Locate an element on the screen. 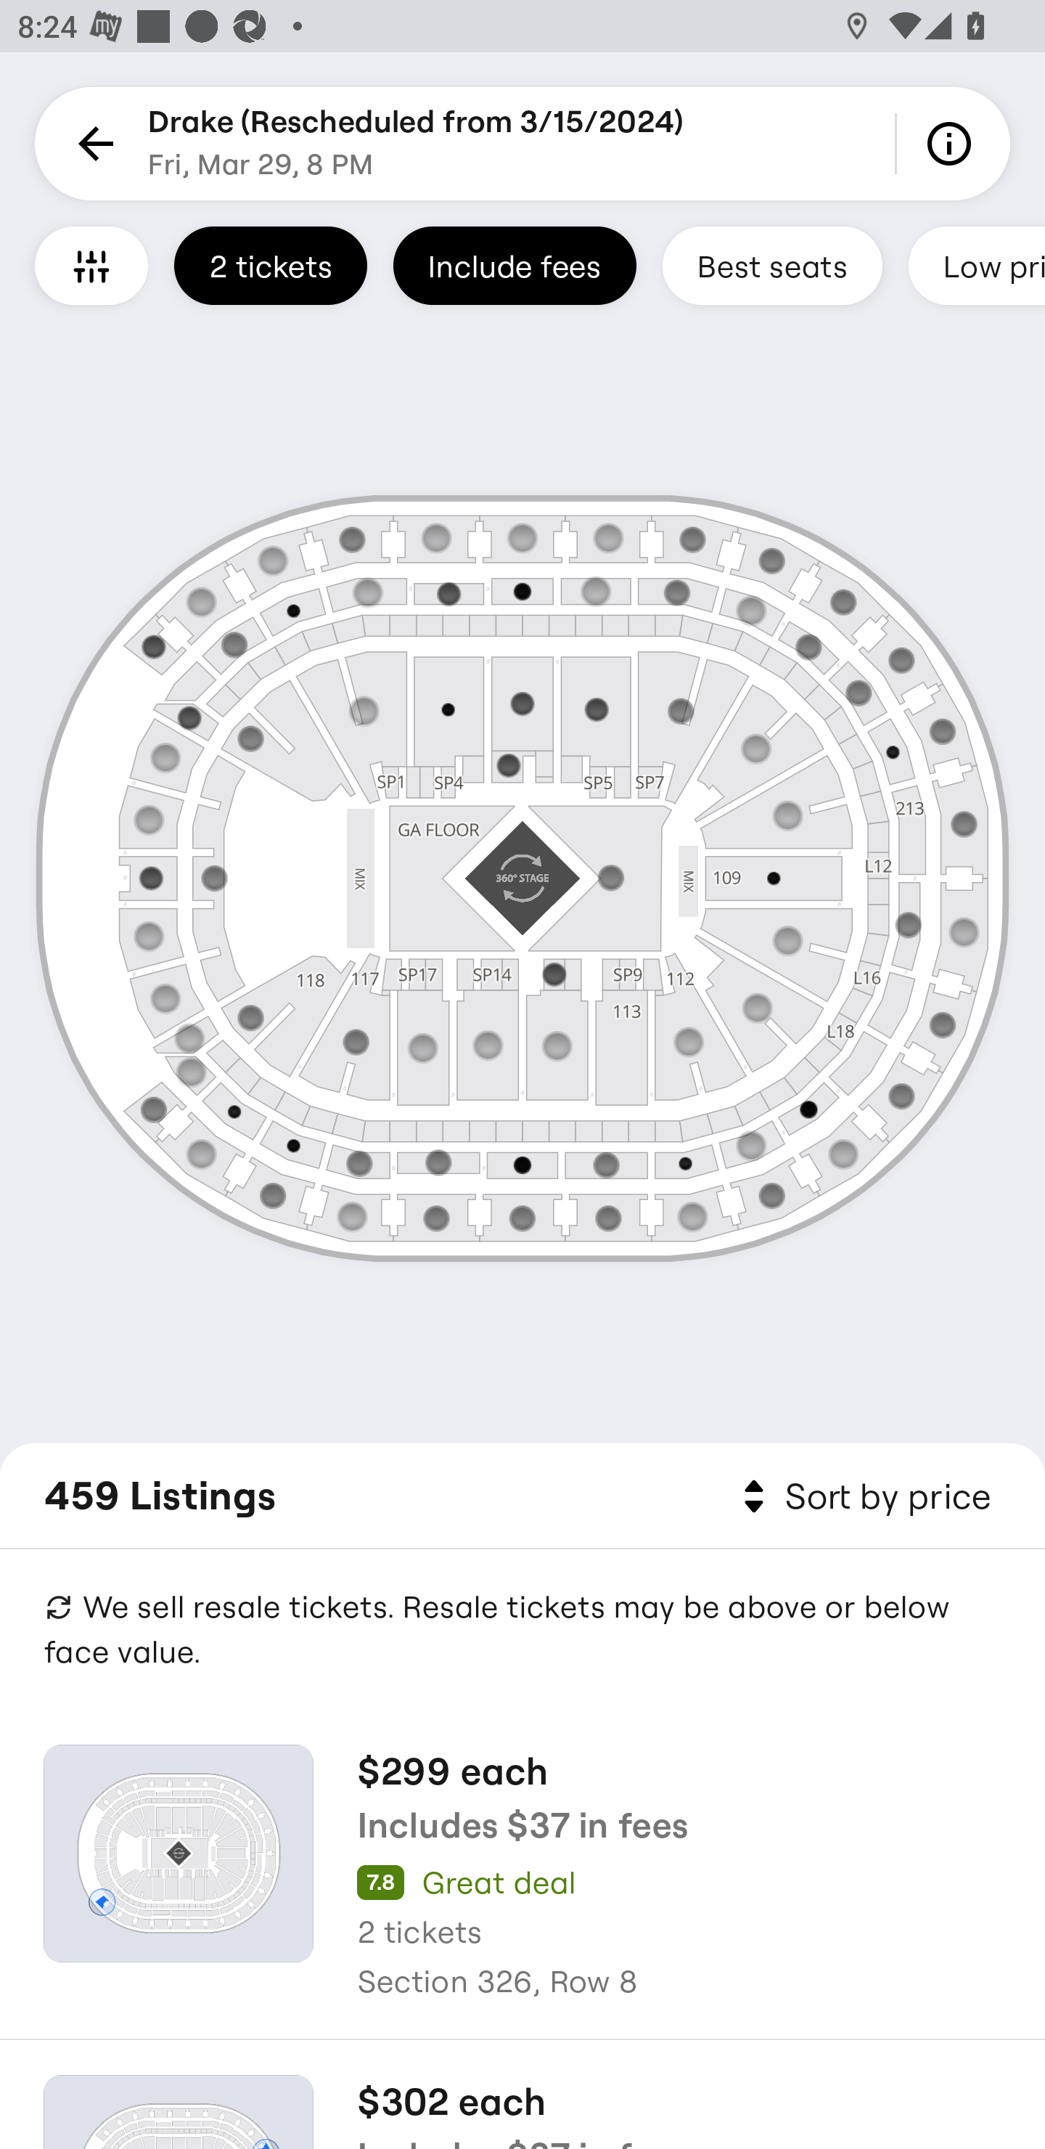 The width and height of the screenshot is (1045, 2149). Info is located at coordinates (954, 144).